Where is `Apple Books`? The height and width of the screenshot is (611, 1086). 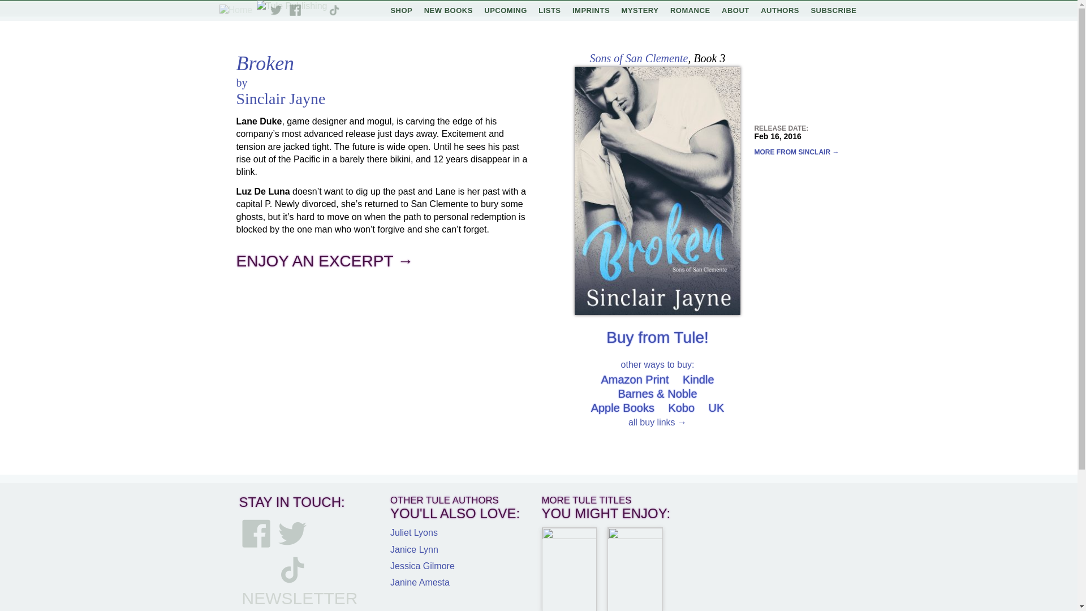 Apple Books is located at coordinates (622, 407).